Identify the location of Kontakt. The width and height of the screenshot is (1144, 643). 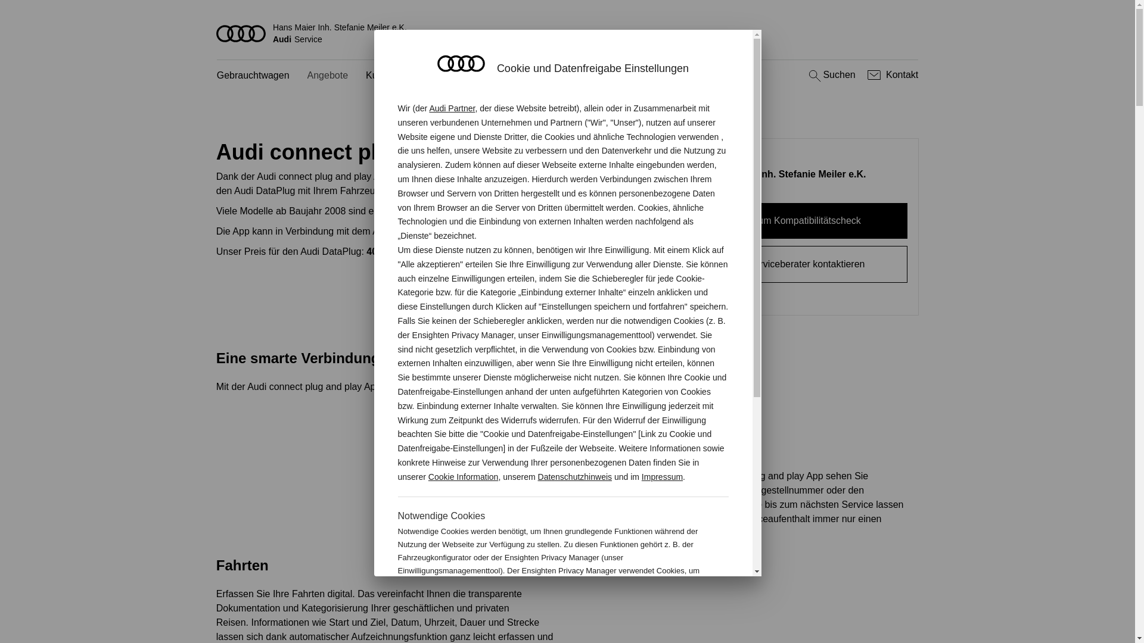
(891, 75).